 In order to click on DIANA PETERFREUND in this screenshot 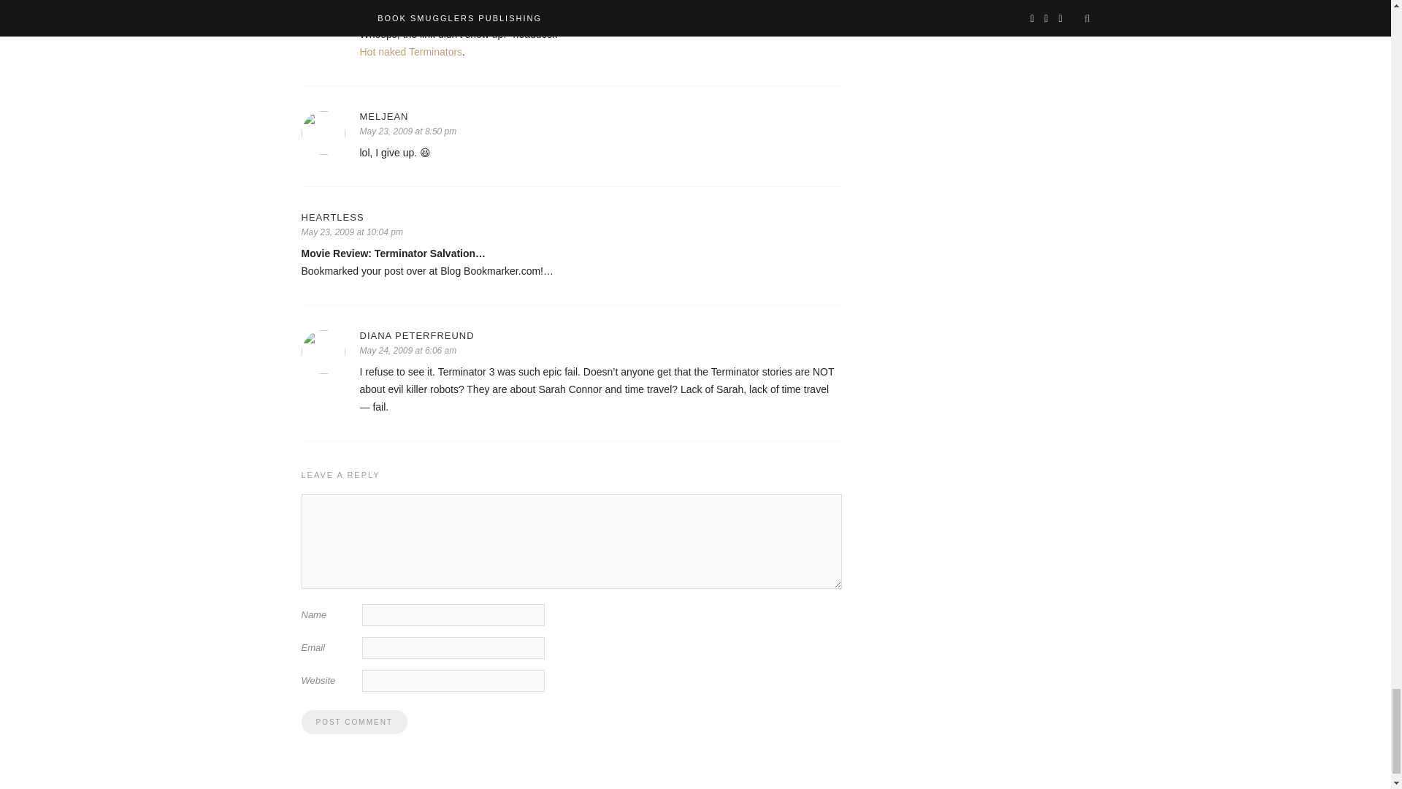, I will do `click(600, 335)`.